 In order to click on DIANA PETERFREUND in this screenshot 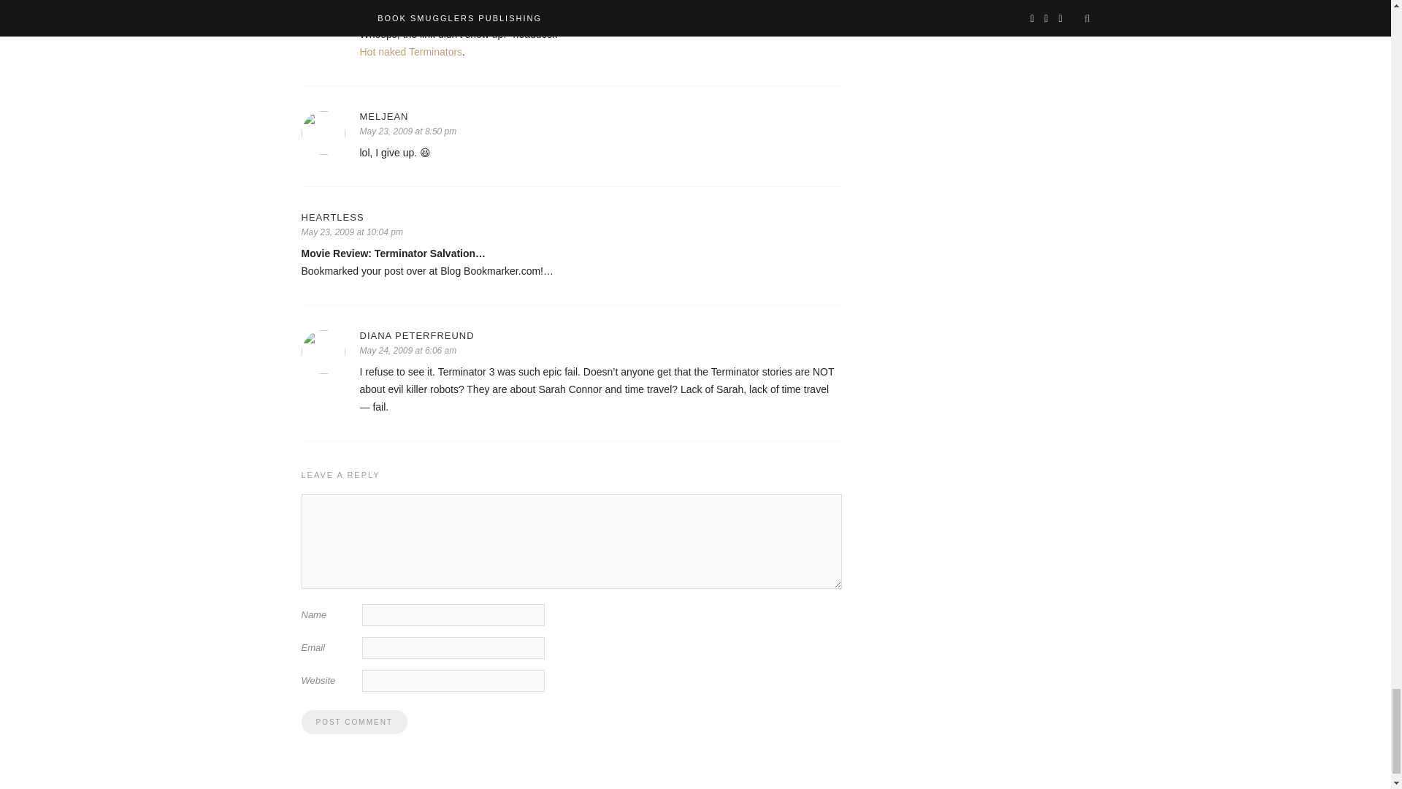, I will do `click(600, 335)`.